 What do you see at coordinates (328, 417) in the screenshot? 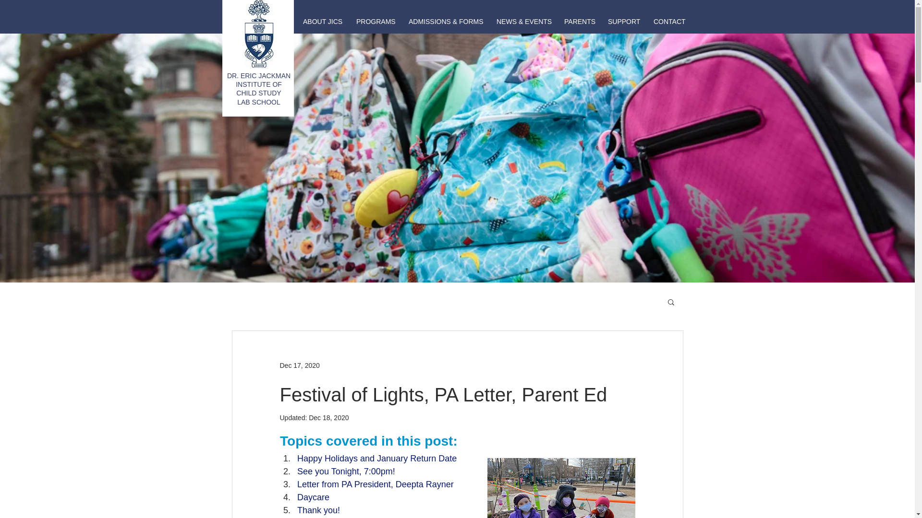
I see `Dec 18, 2020` at bounding box center [328, 417].